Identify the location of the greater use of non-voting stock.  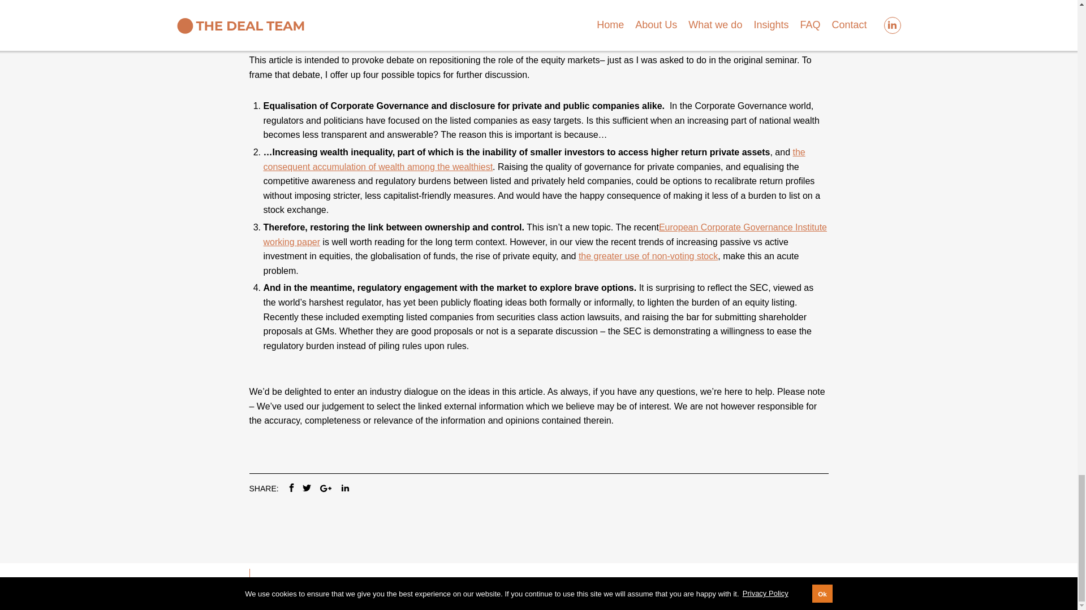
(648, 256).